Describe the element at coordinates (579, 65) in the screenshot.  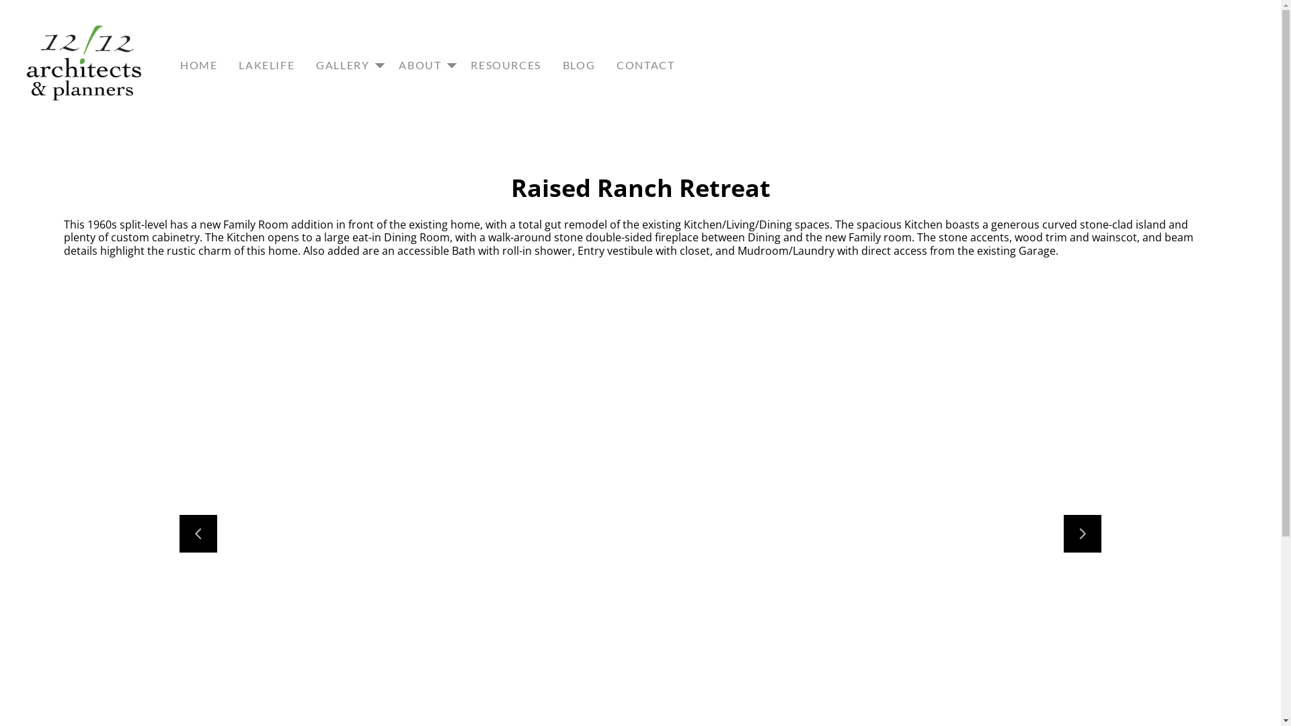
I see `BLOG` at that location.